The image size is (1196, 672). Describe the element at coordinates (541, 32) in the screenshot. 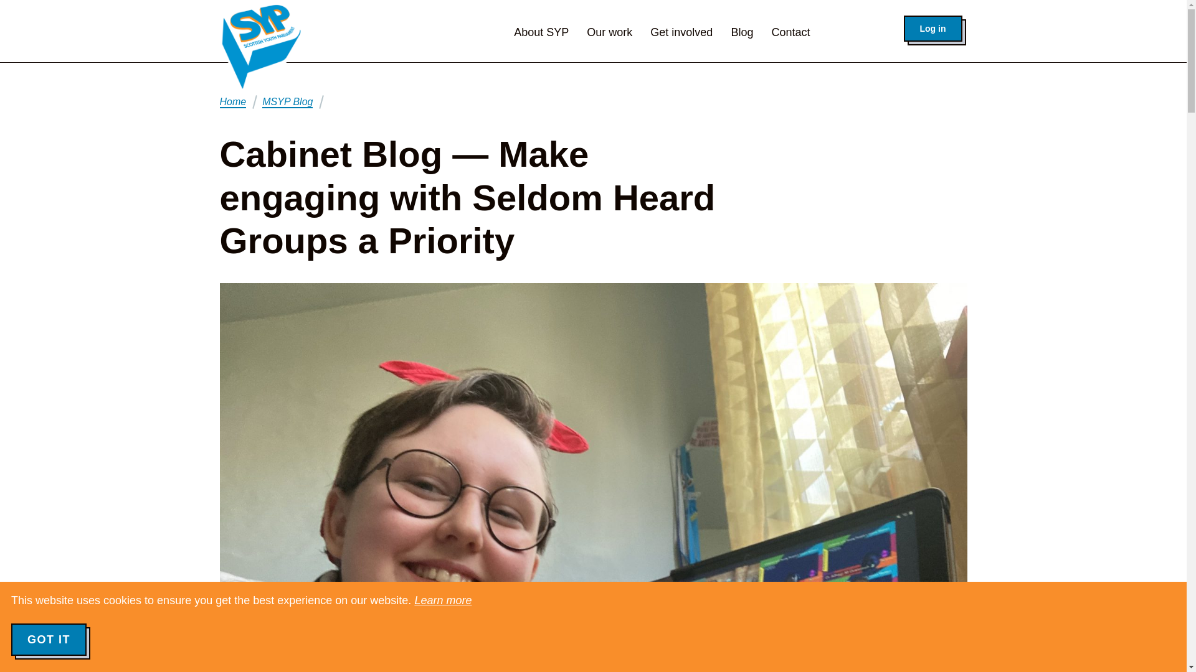

I see `About SYP` at that location.